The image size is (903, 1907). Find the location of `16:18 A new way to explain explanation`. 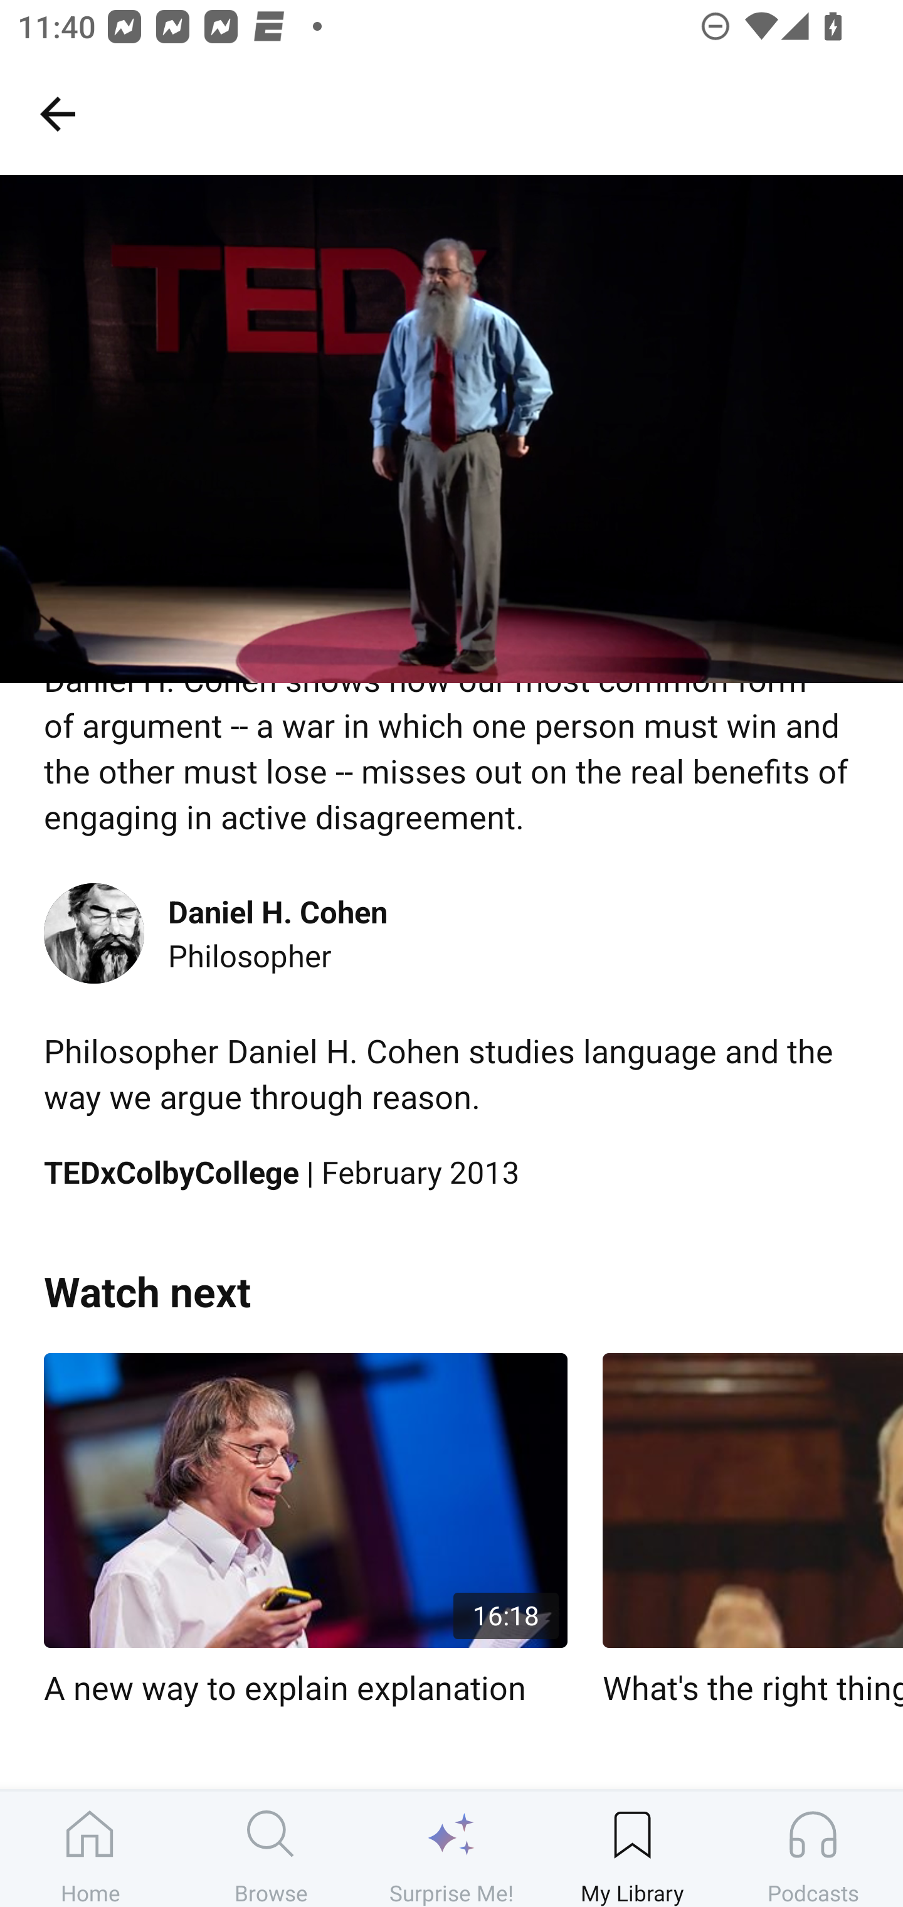

16:18 A new way to explain explanation is located at coordinates (305, 1531).